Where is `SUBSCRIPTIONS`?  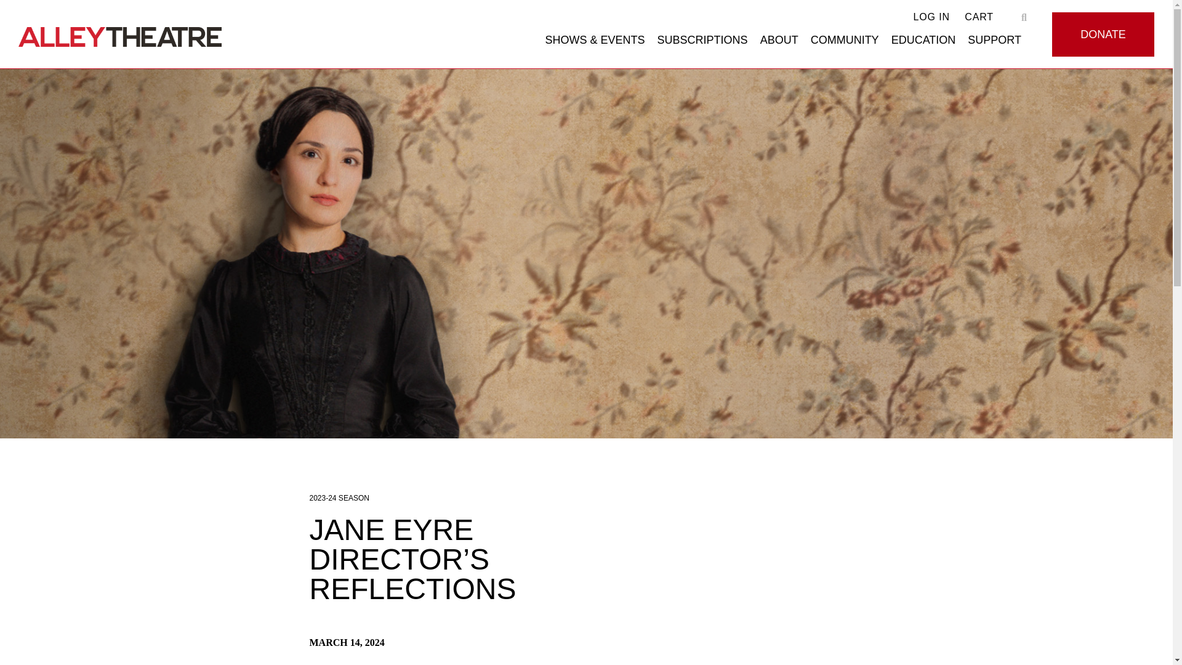 SUBSCRIPTIONS is located at coordinates (702, 39).